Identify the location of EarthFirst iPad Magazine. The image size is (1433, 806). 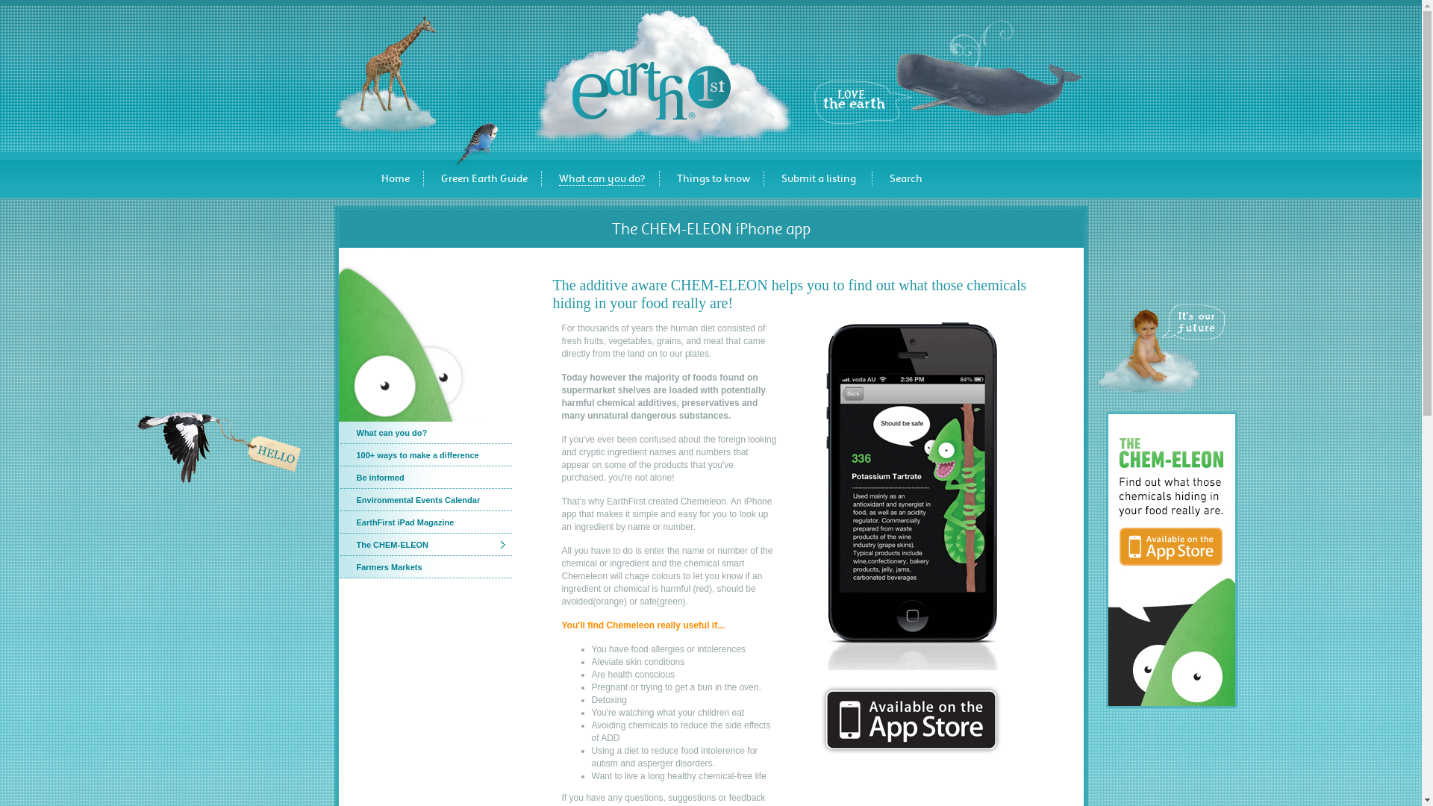
(431, 522).